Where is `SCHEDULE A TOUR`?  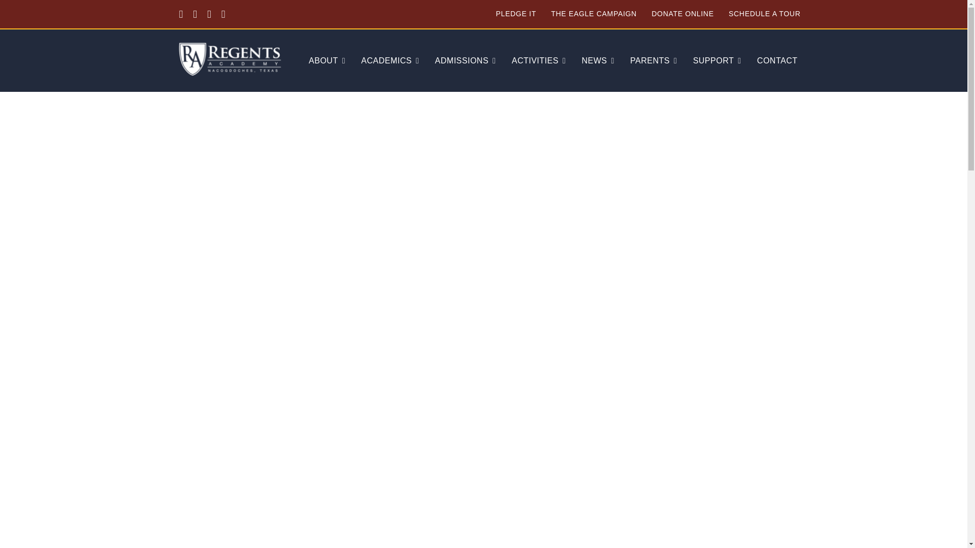 SCHEDULE A TOUR is located at coordinates (764, 14).